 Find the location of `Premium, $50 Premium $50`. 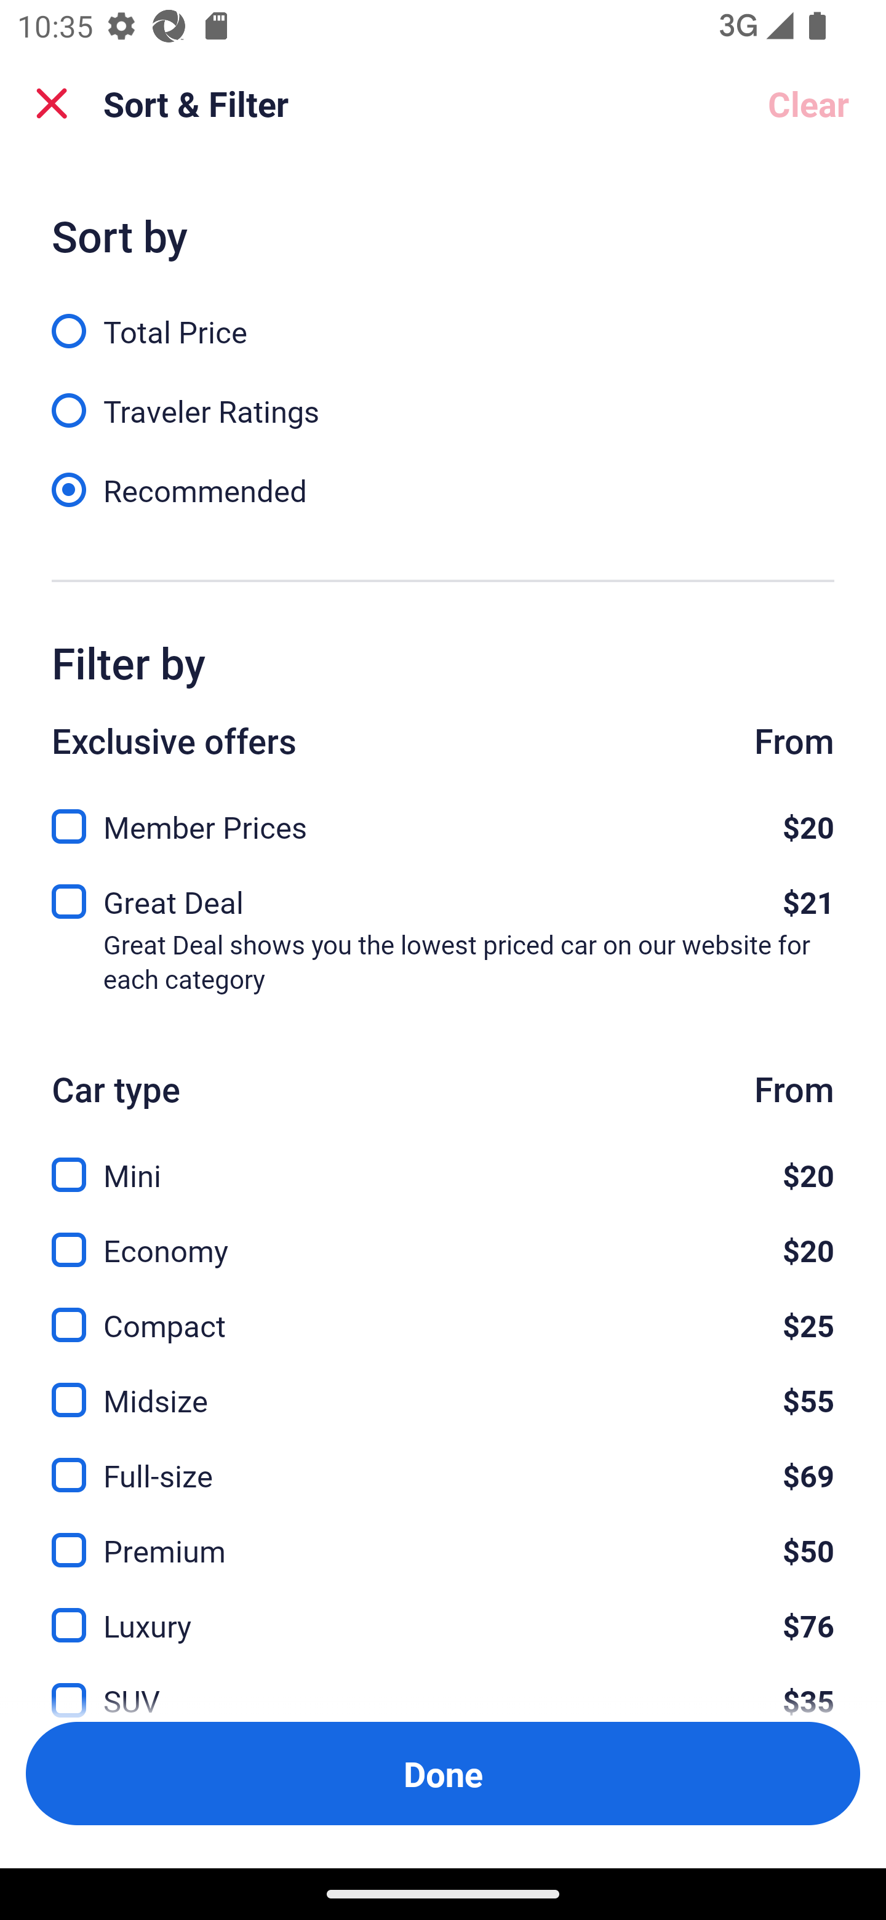

Premium, $50 Premium $50 is located at coordinates (443, 1537).